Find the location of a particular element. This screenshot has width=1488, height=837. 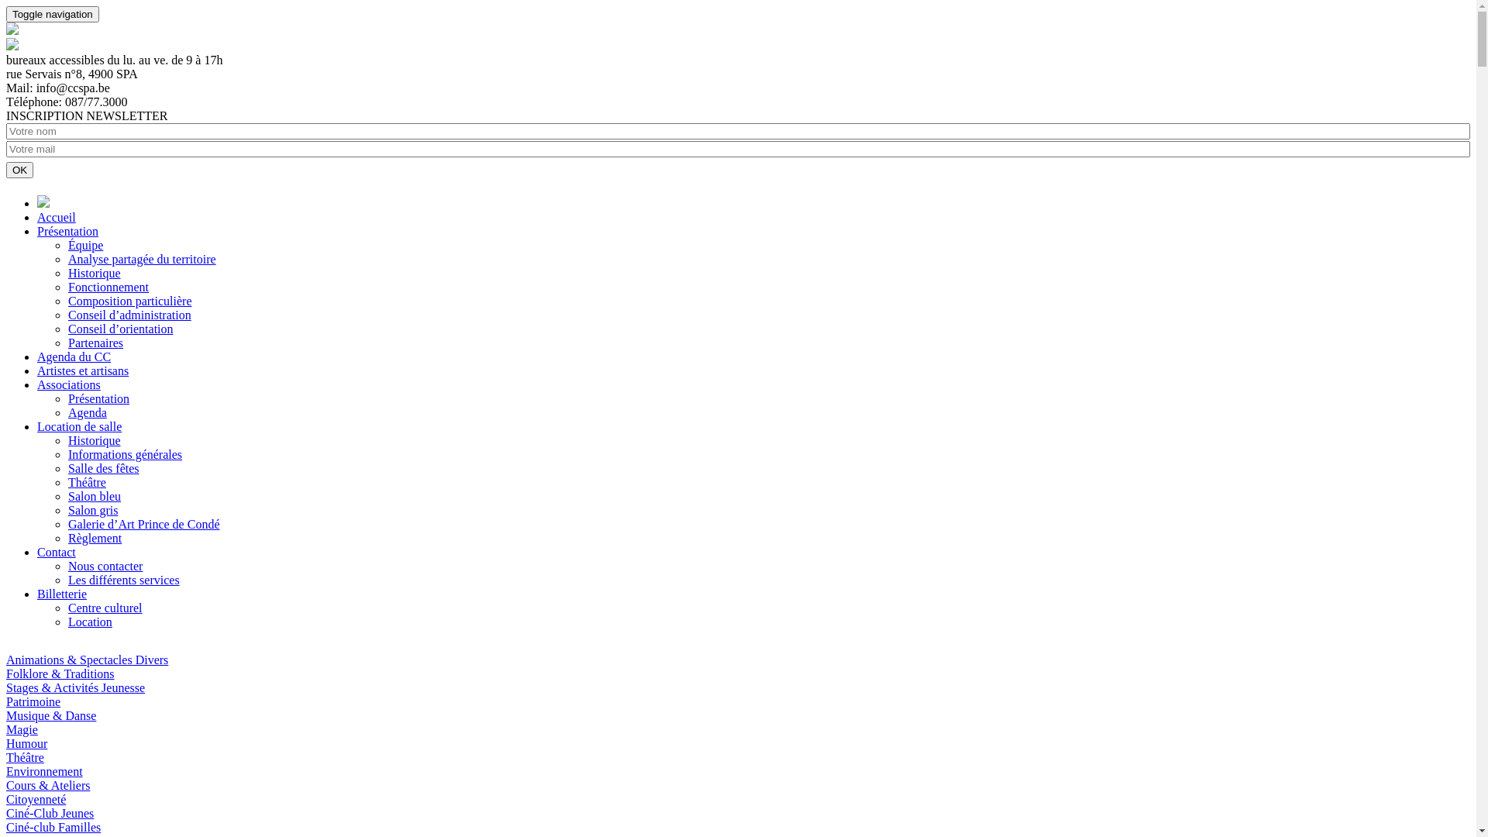

Centre culturel is located at coordinates (105, 608).